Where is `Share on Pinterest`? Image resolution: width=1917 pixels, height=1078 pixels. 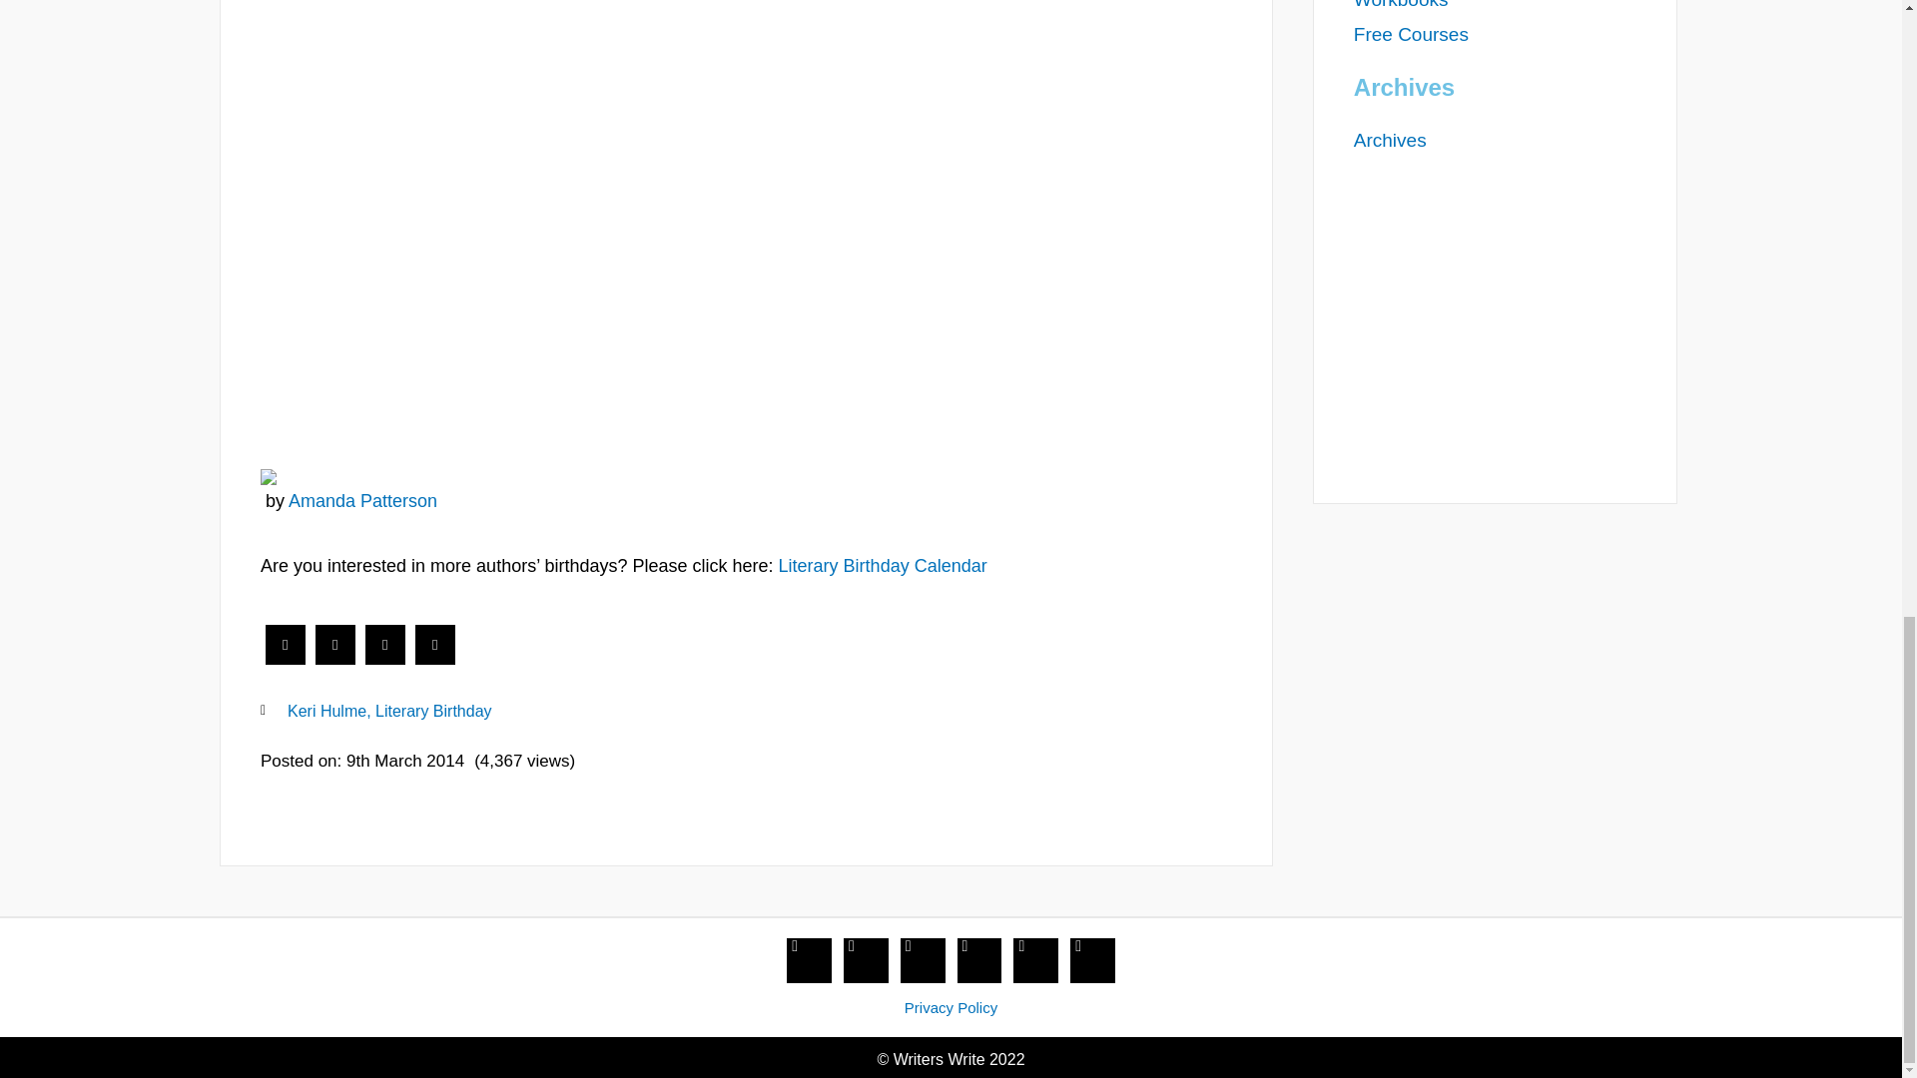
Share on Pinterest is located at coordinates (435, 659).